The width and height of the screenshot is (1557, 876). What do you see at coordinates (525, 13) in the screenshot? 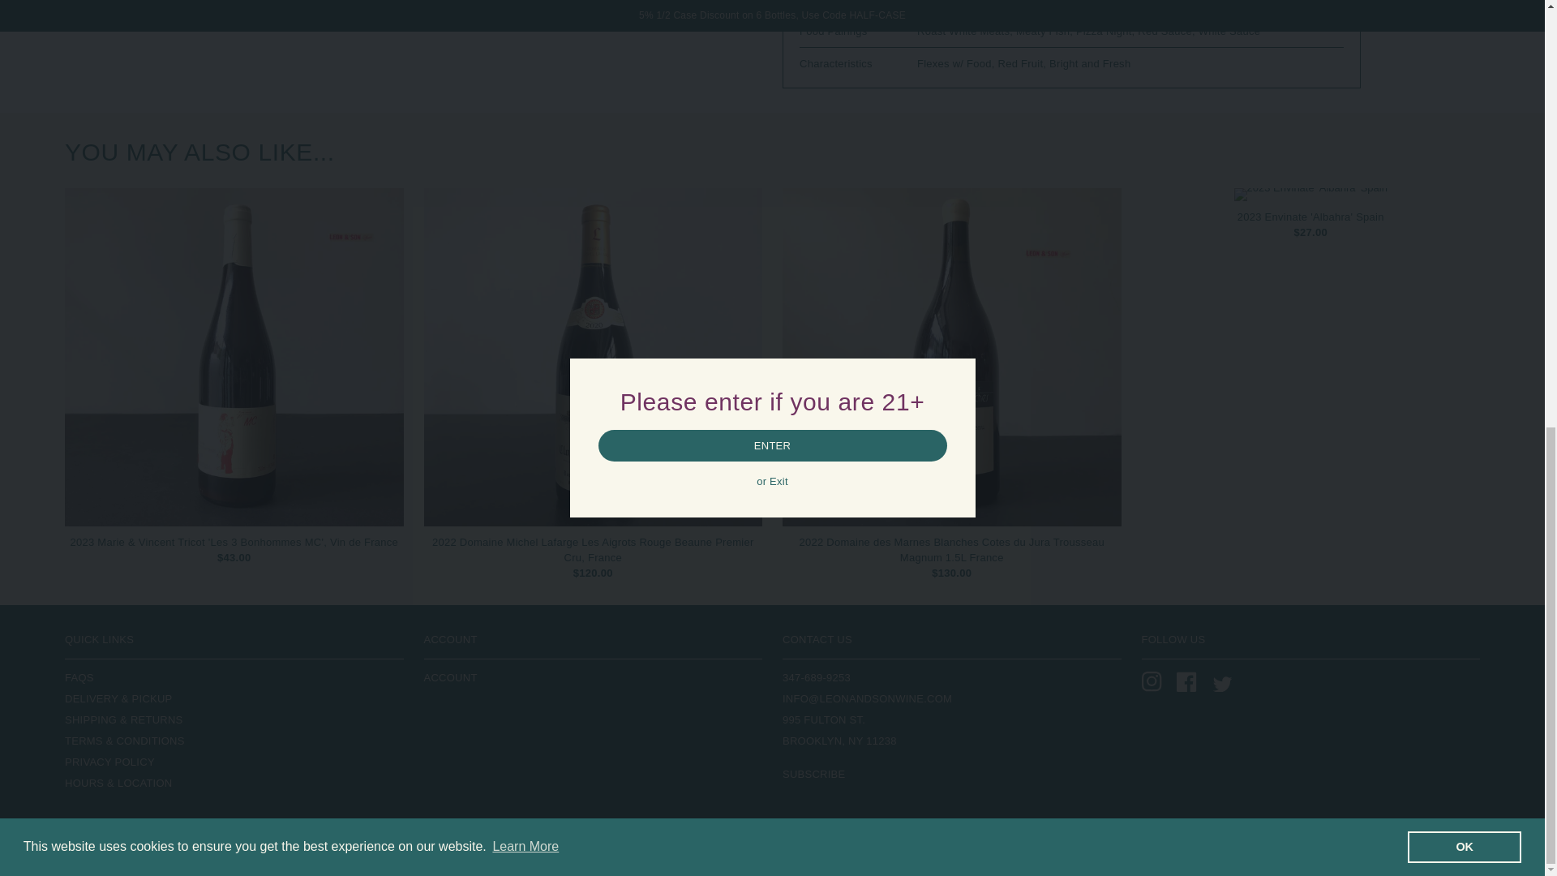
I see `Learn More` at bounding box center [525, 13].